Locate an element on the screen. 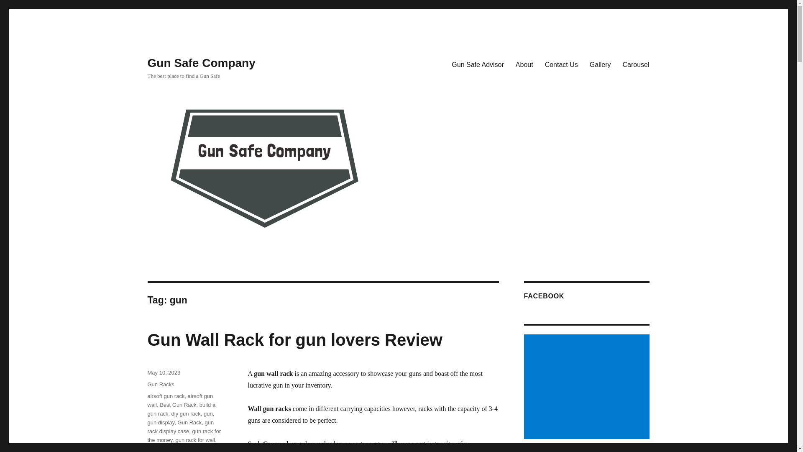  airsoft gun wall is located at coordinates (180, 400).